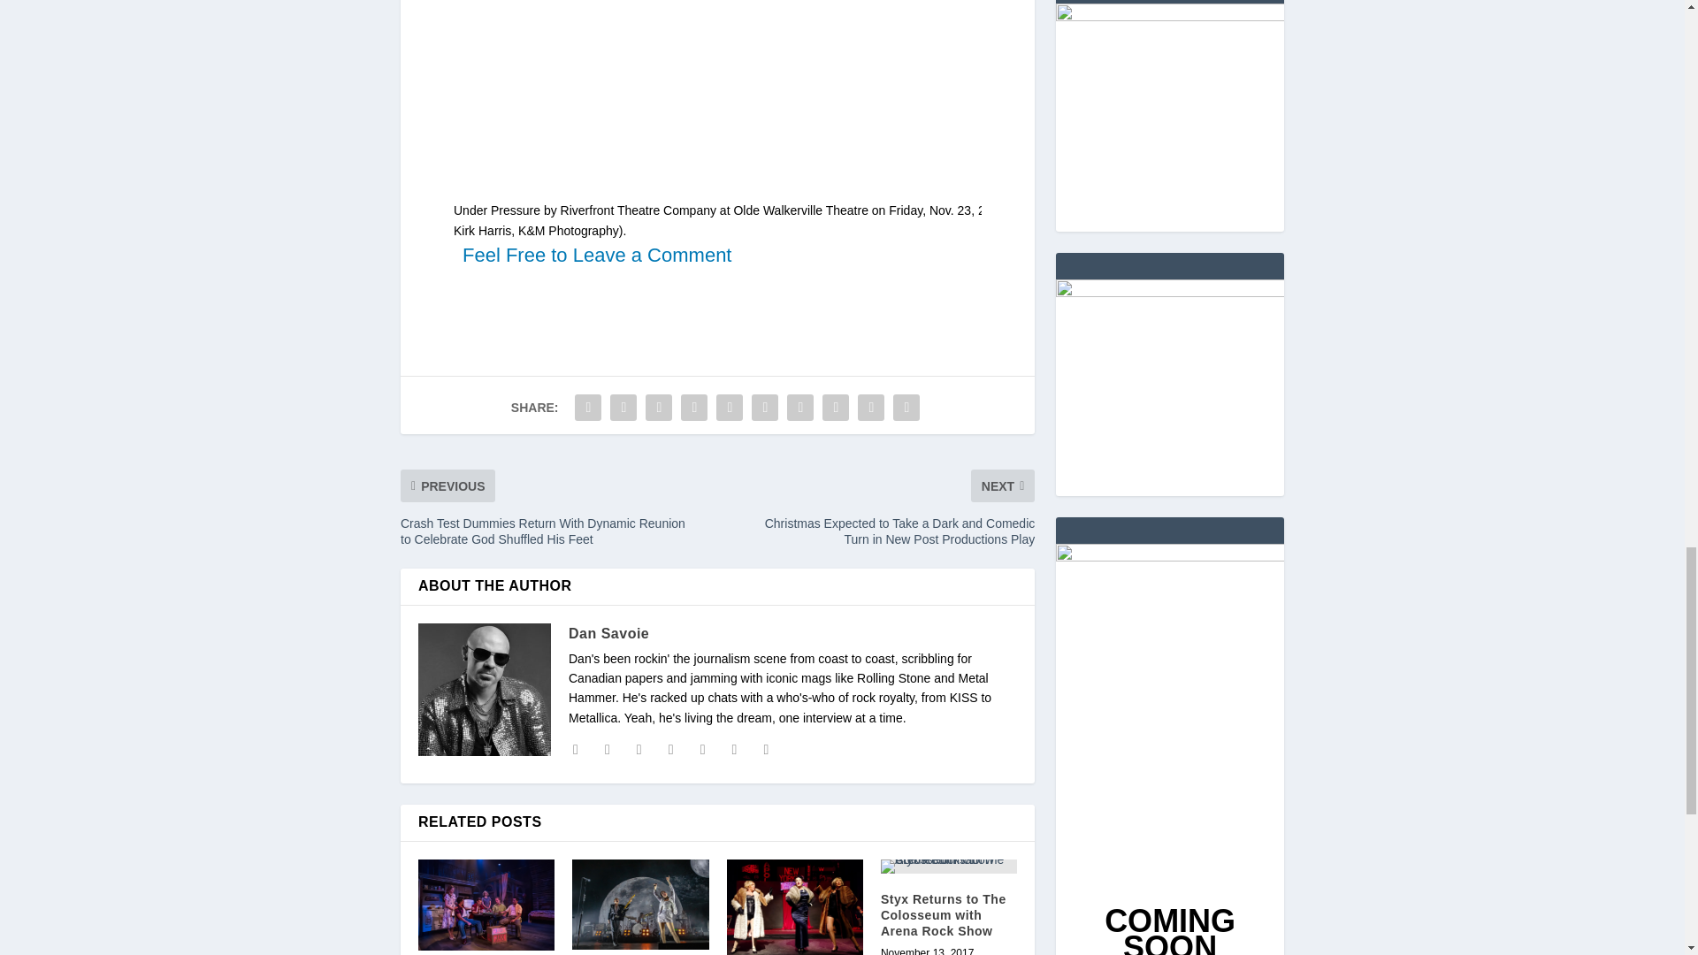  Describe the element at coordinates (486, 905) in the screenshot. I see `University Players Dazzle With A Streetcar Named Desire` at that location.